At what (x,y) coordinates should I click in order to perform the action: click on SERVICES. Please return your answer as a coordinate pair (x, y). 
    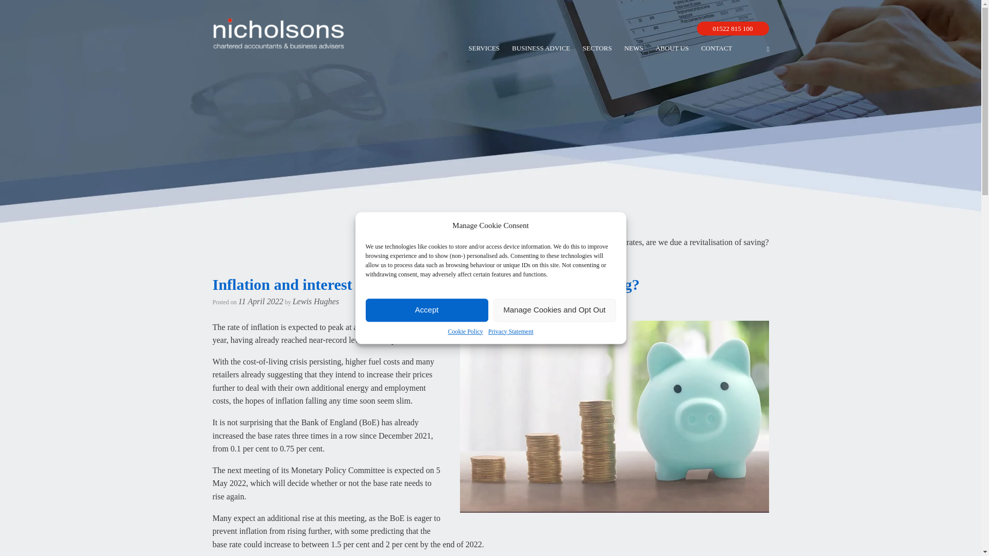
    Looking at the image, I should click on (484, 48).